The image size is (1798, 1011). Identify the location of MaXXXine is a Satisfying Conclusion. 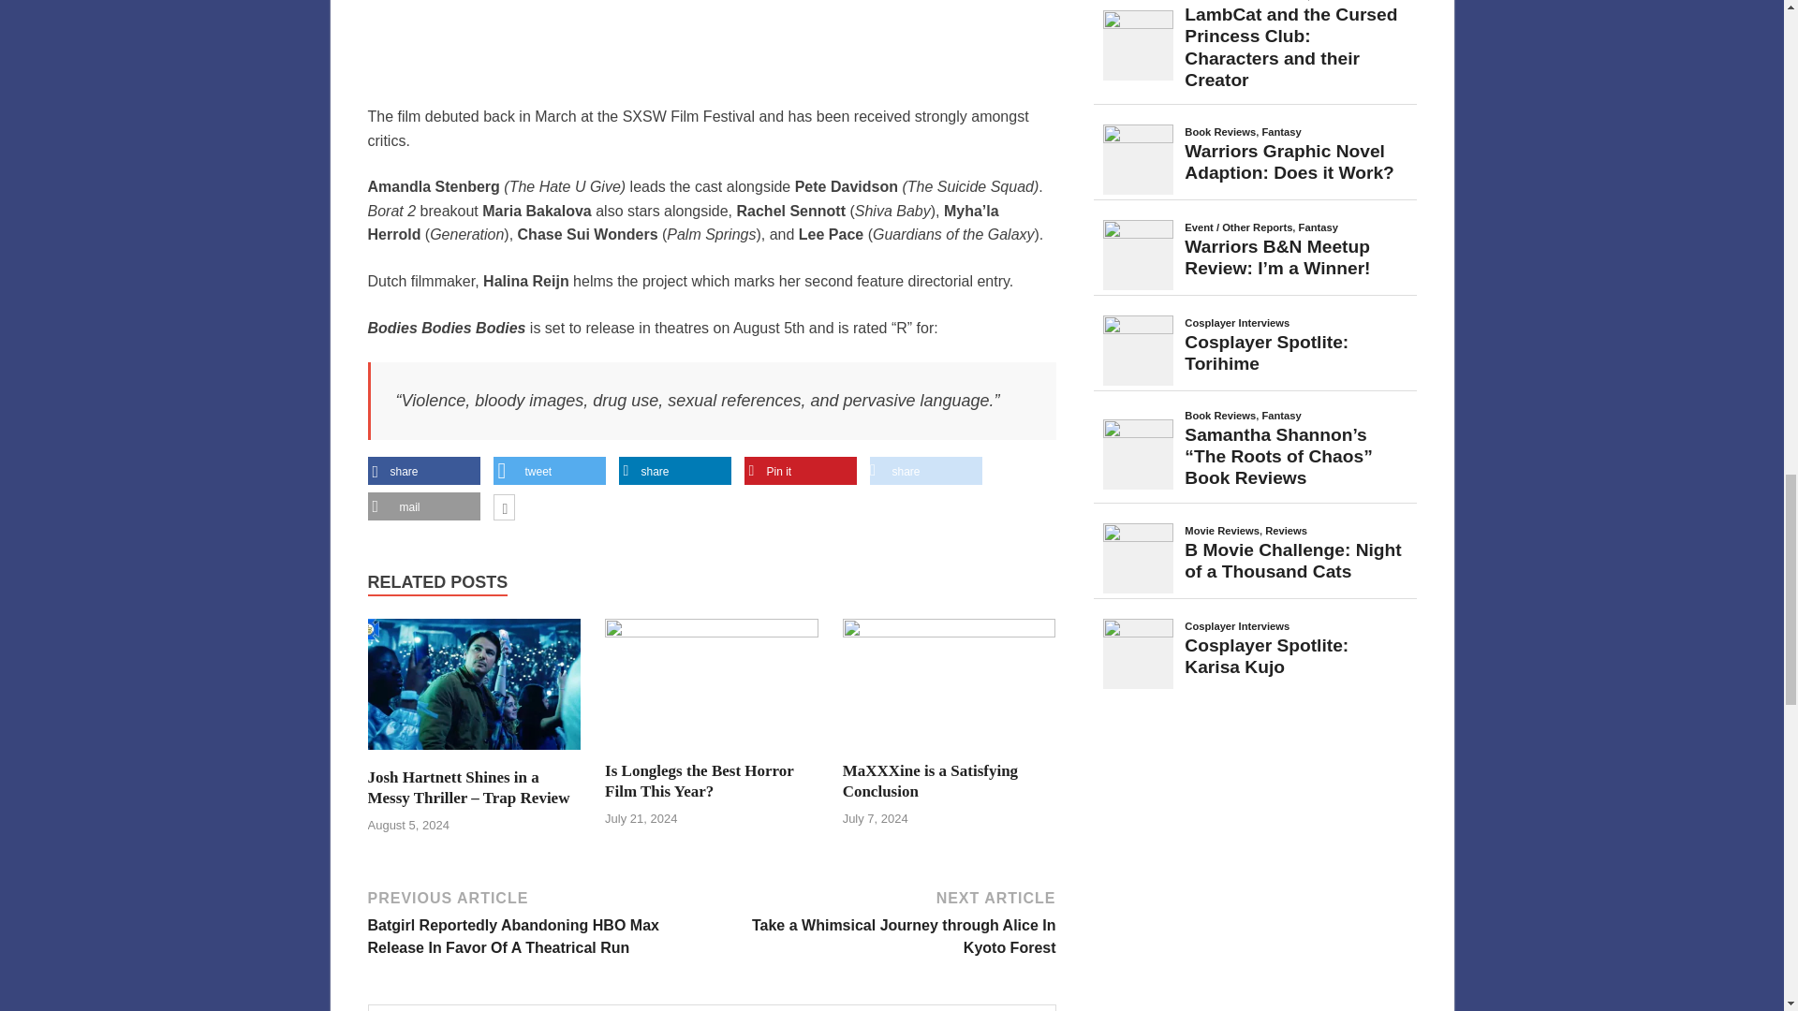
(930, 781).